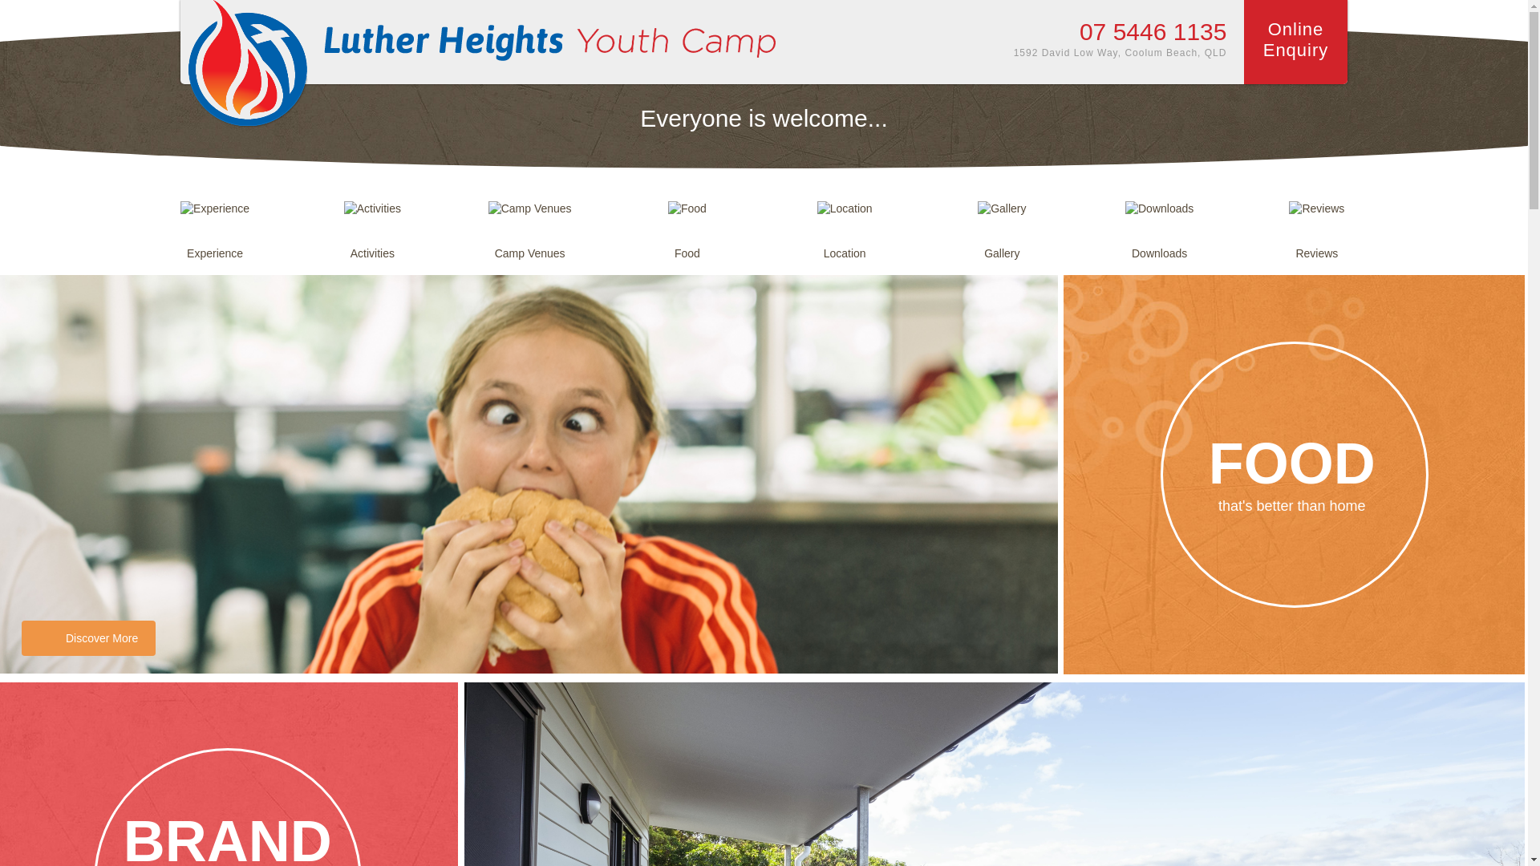 The height and width of the screenshot is (866, 1540). Describe the element at coordinates (1317, 211) in the screenshot. I see `Reviews` at that location.